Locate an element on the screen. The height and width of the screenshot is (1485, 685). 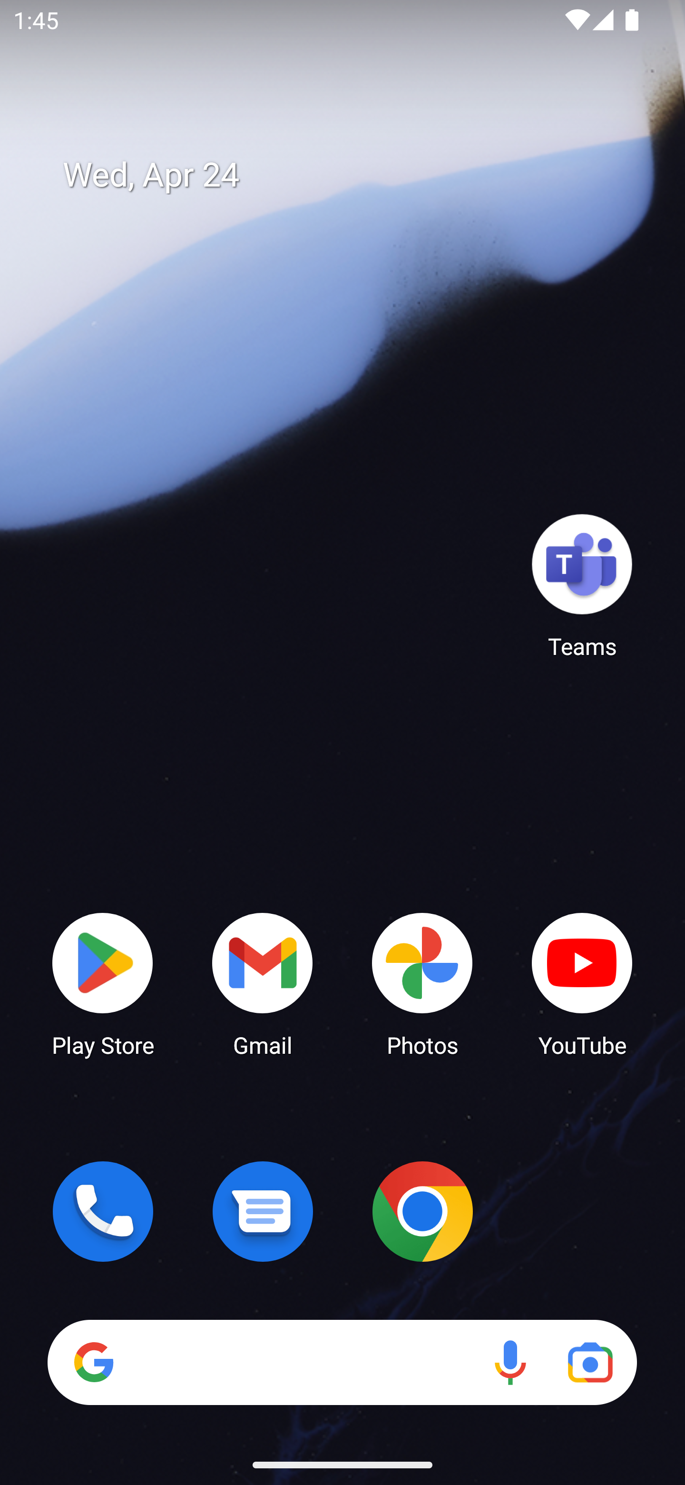
Play Store is located at coordinates (103, 983).